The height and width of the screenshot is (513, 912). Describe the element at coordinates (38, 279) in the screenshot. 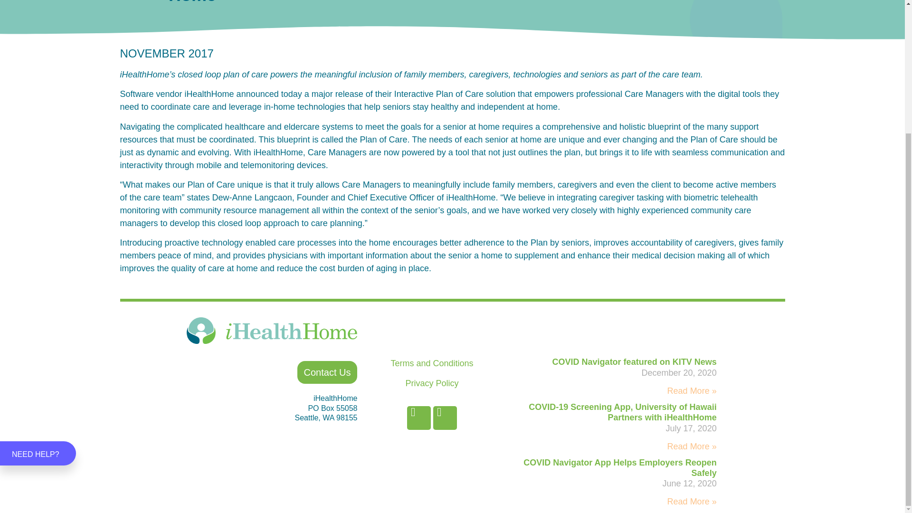

I see `NEED HELP?` at that location.